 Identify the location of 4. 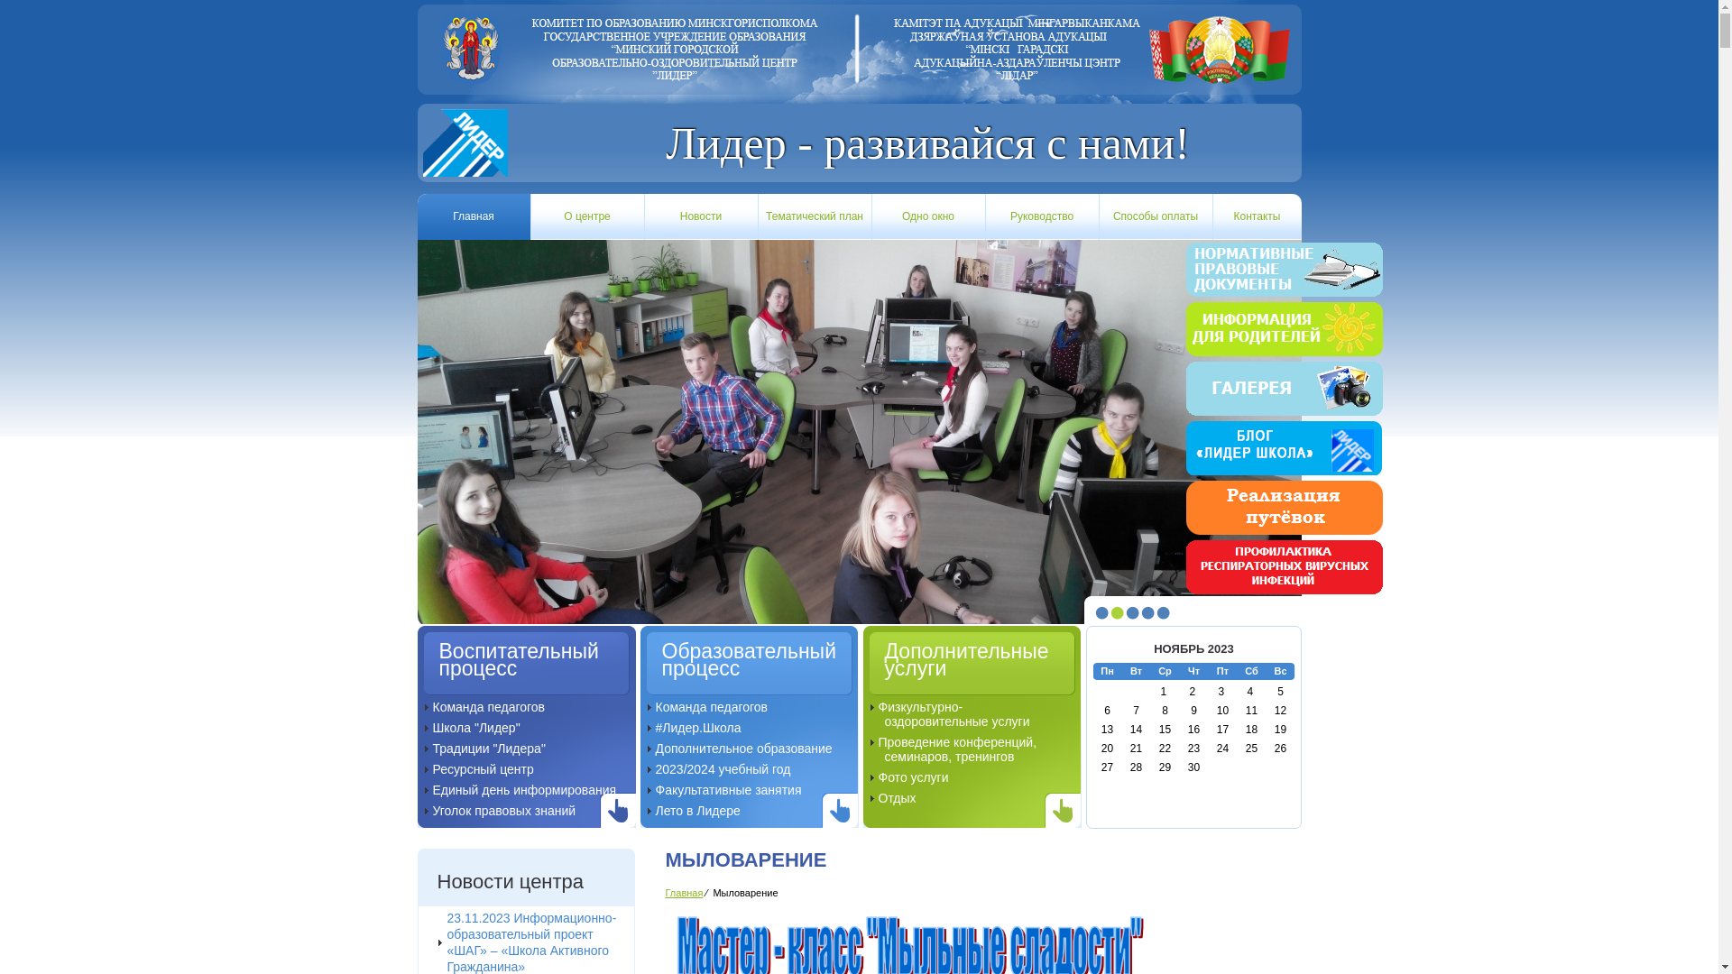
(1147, 613).